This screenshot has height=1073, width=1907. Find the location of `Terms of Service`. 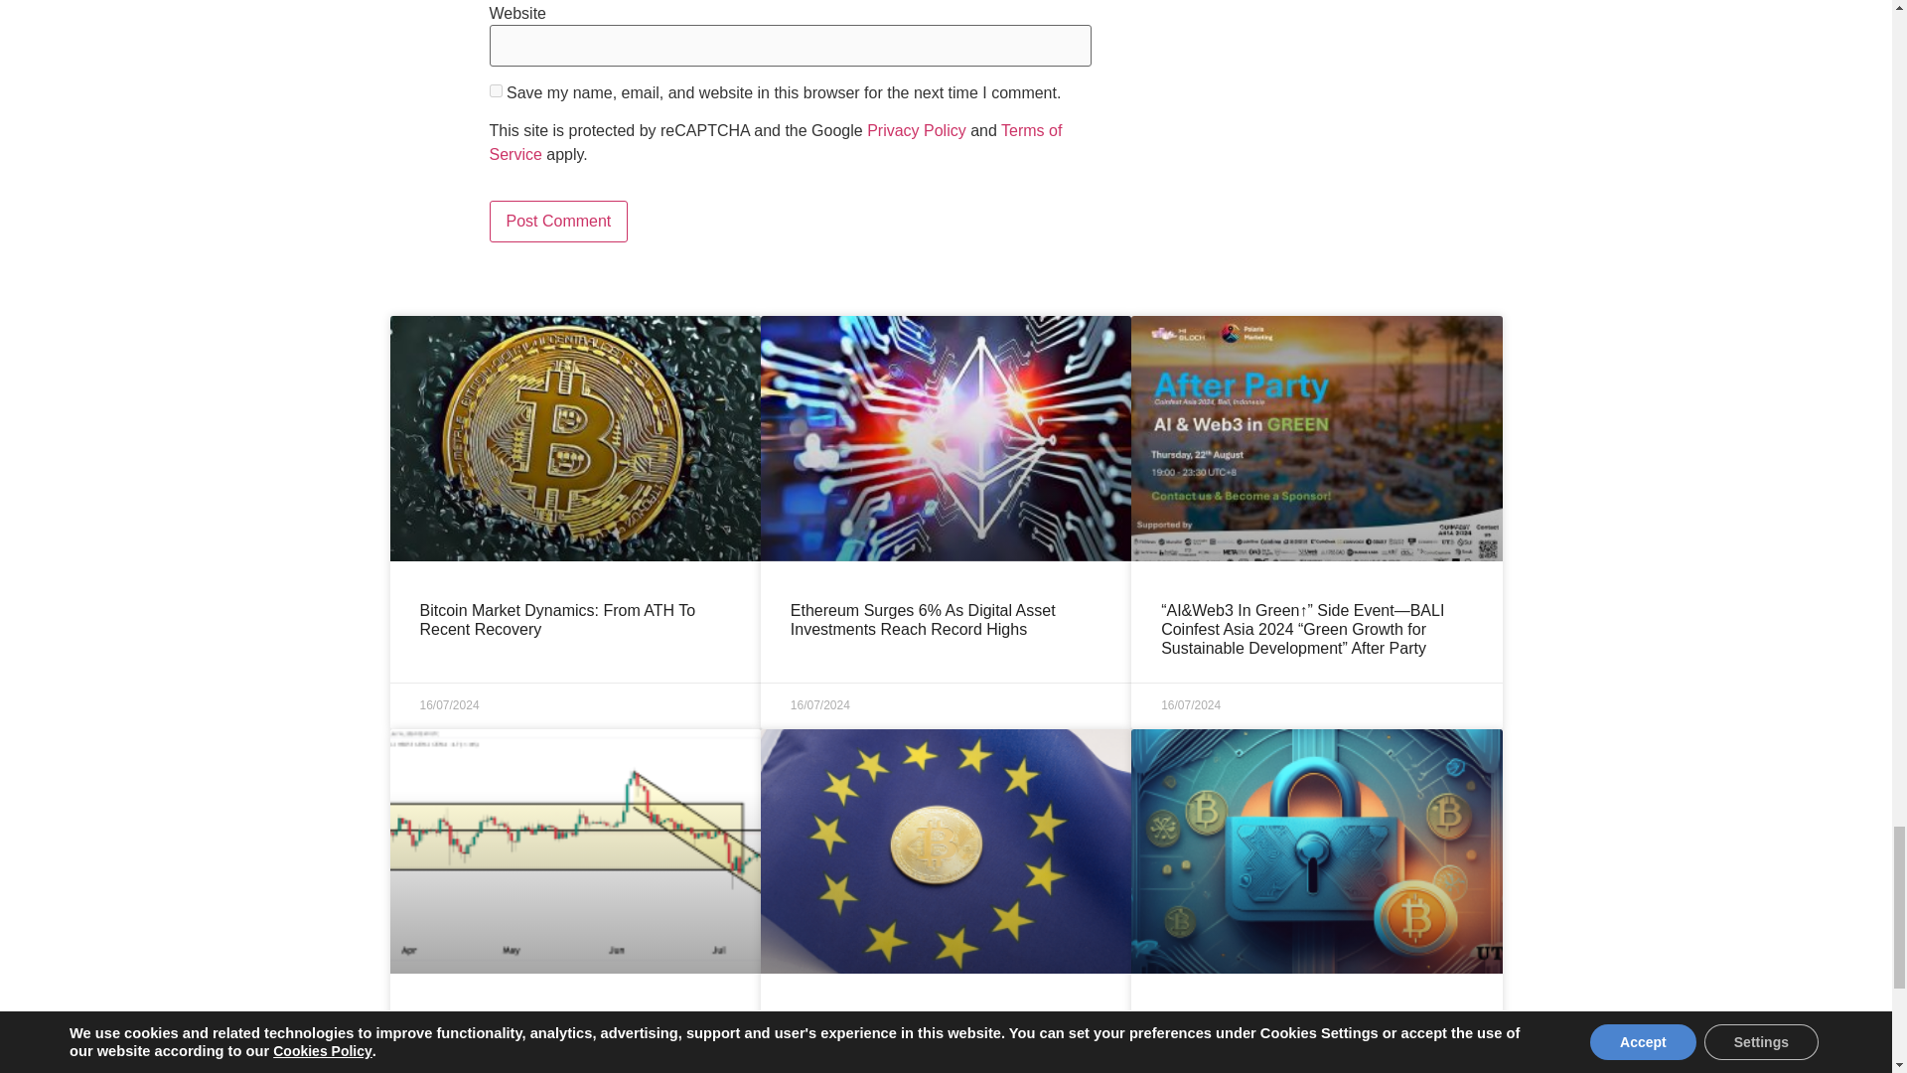

Terms of Service is located at coordinates (775, 143).